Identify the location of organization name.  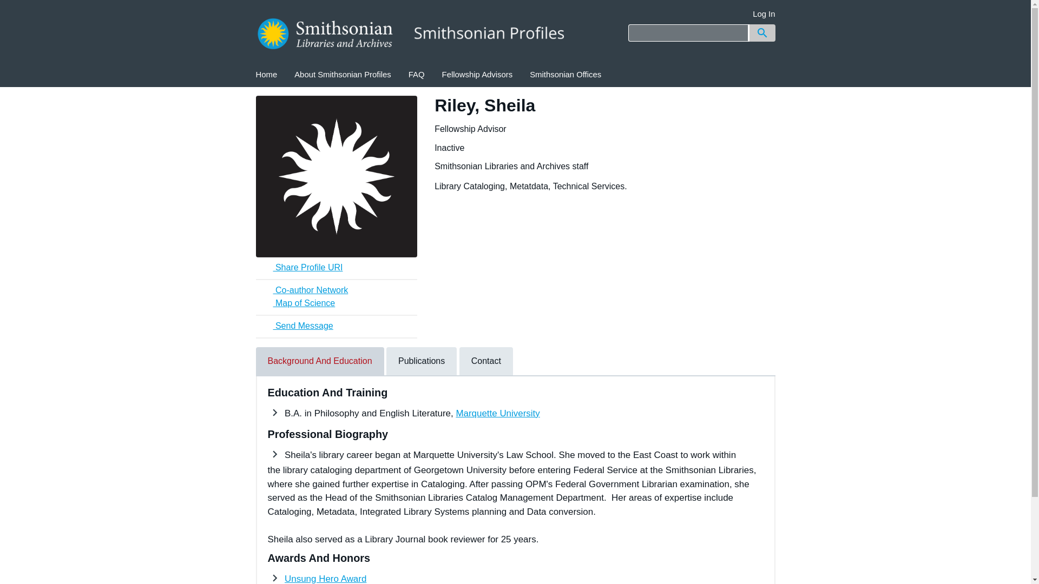
(497, 413).